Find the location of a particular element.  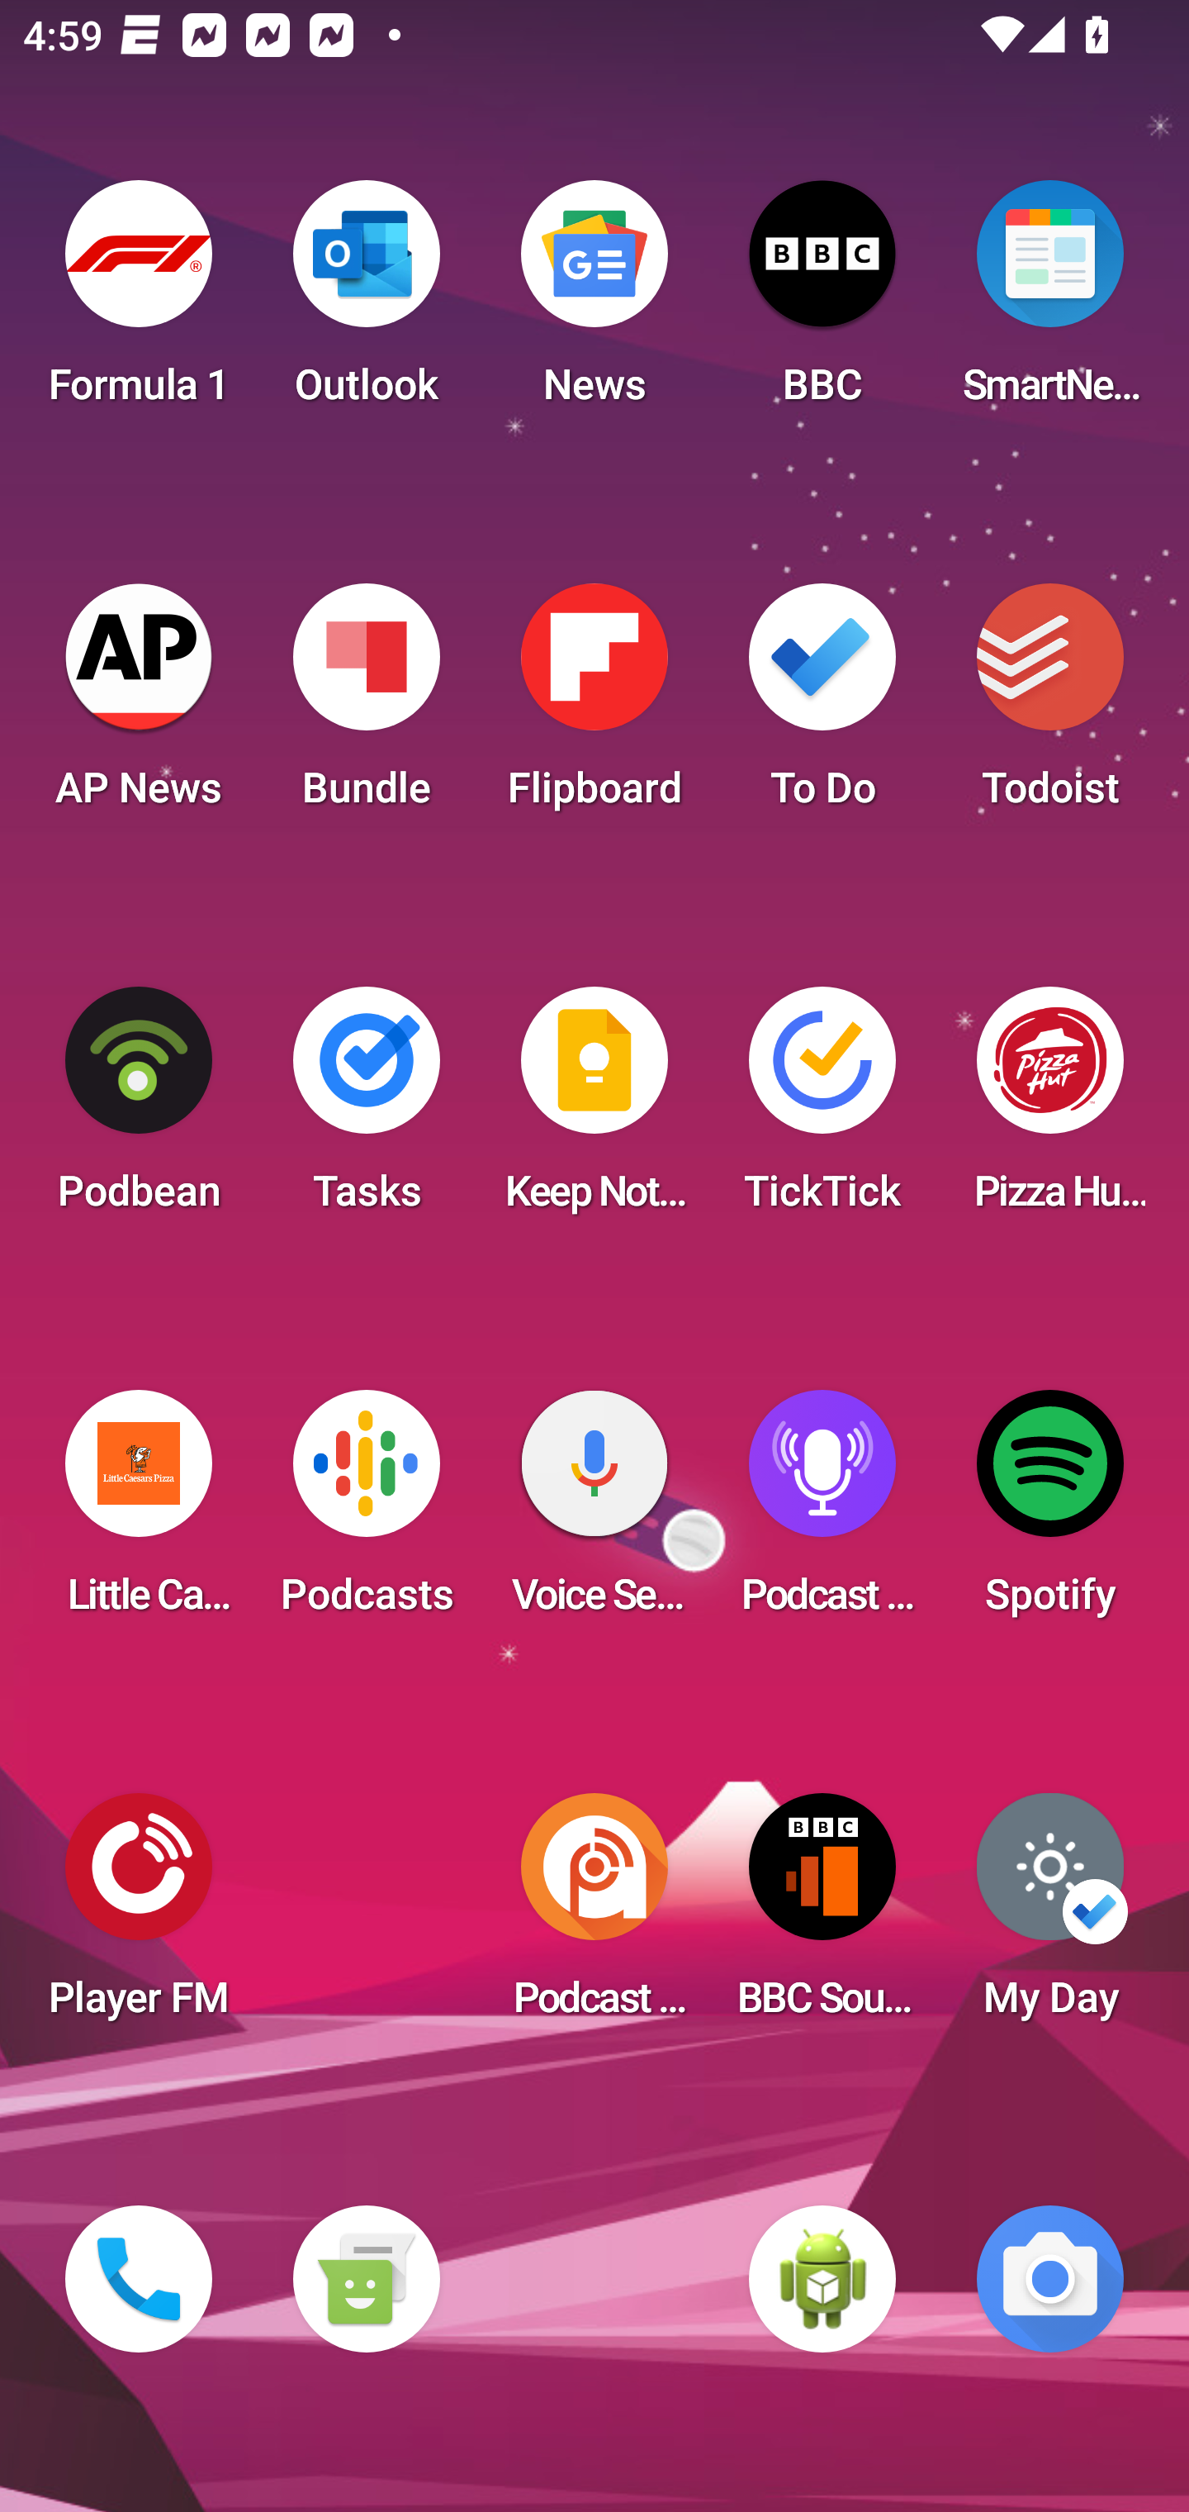

Messaging is located at coordinates (366, 2279).